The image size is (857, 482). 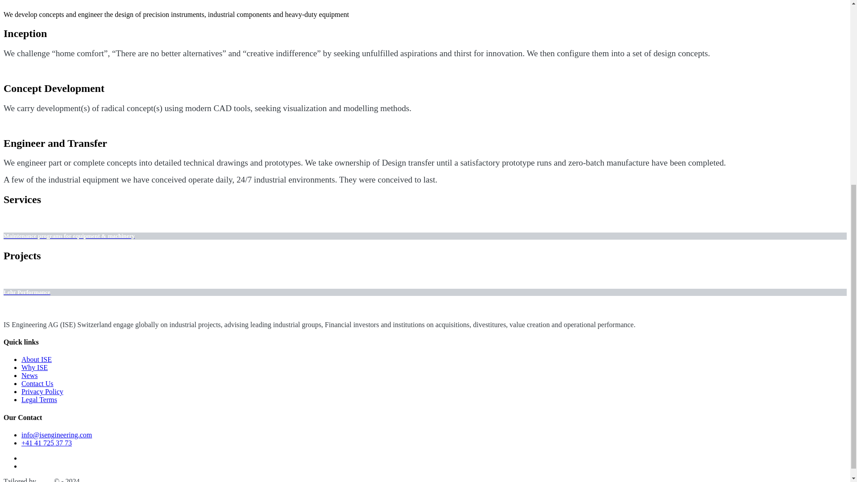 I want to click on Why ISE, so click(x=35, y=367).